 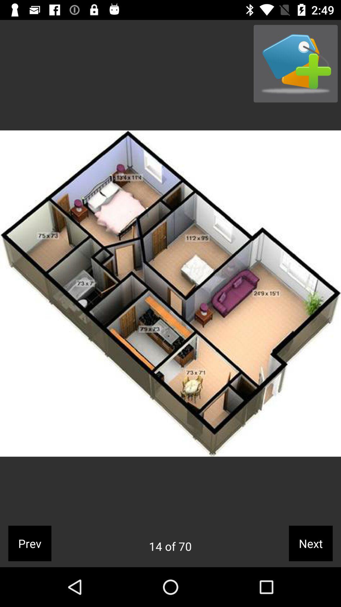 I want to click on select the icon to the left of the 14 of 70 app, so click(x=30, y=543).